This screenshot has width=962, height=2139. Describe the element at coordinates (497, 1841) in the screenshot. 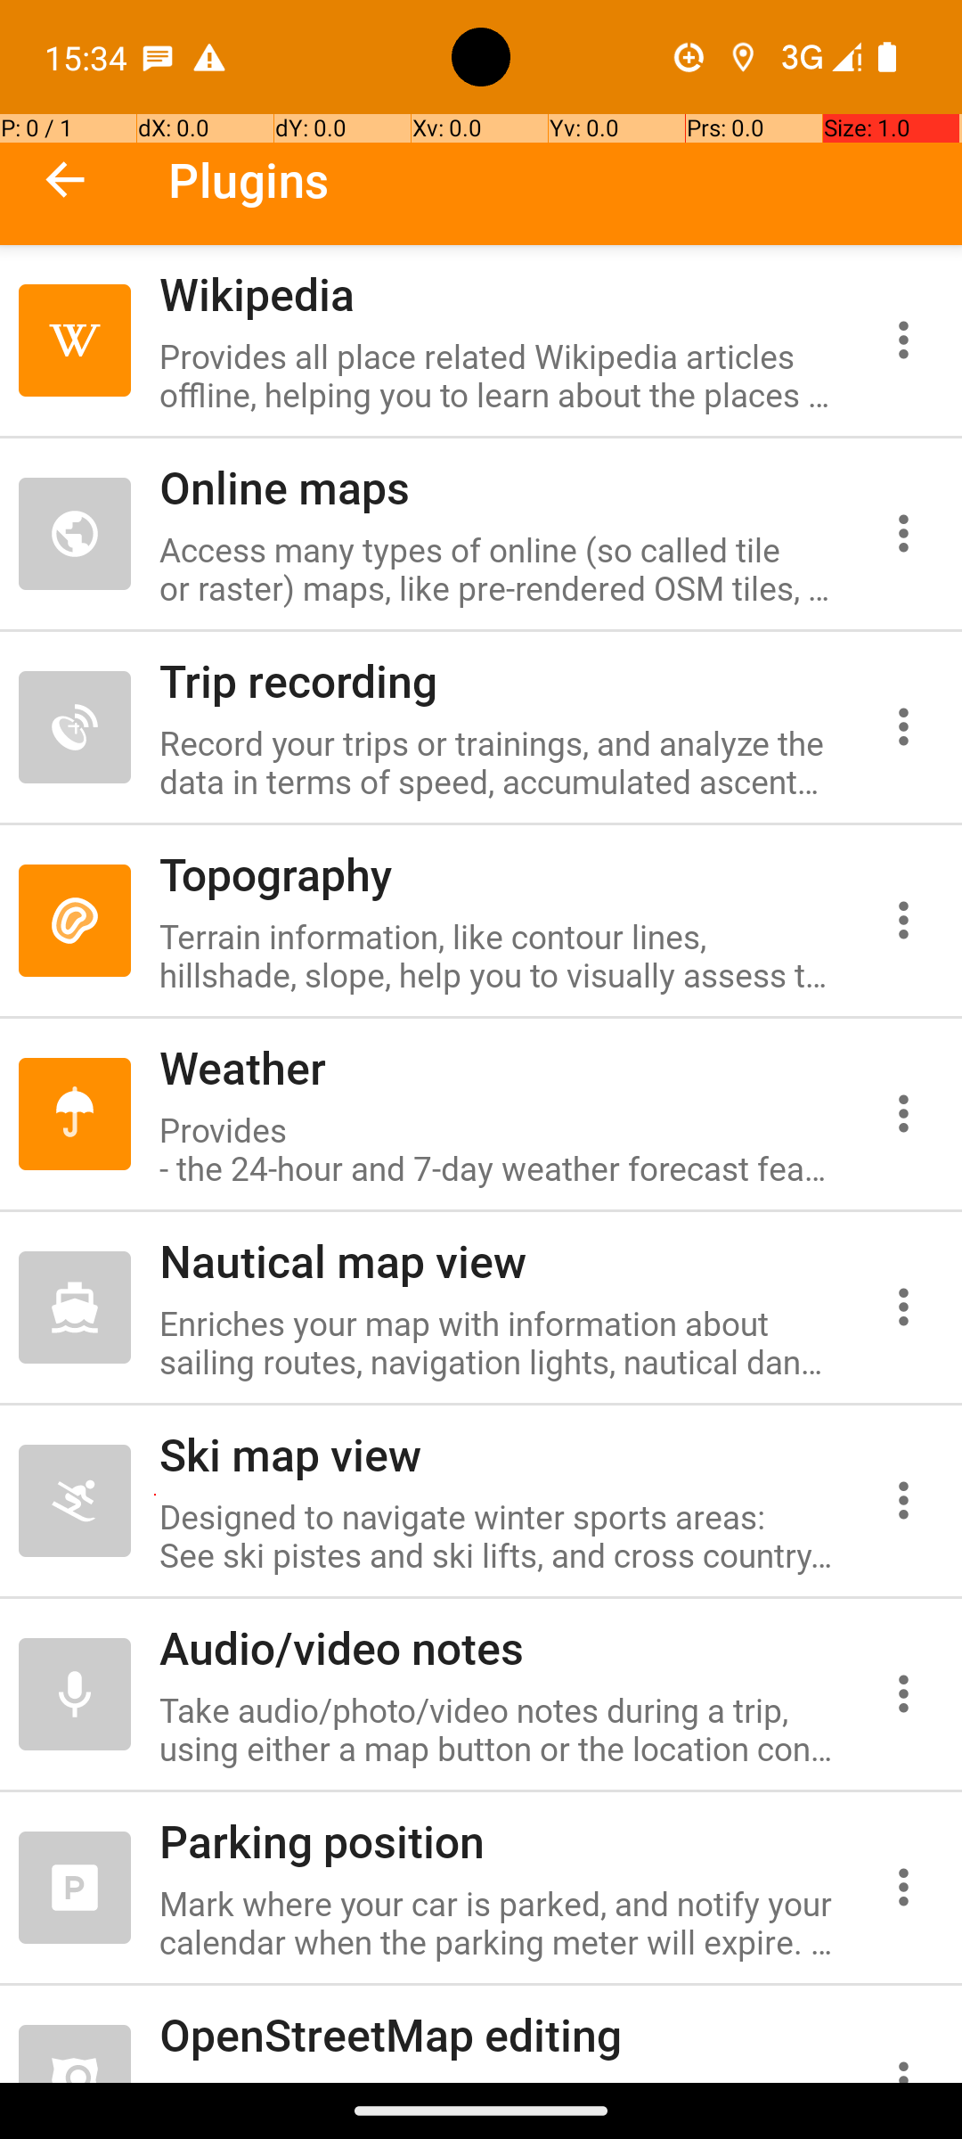

I see `Parking position` at that location.